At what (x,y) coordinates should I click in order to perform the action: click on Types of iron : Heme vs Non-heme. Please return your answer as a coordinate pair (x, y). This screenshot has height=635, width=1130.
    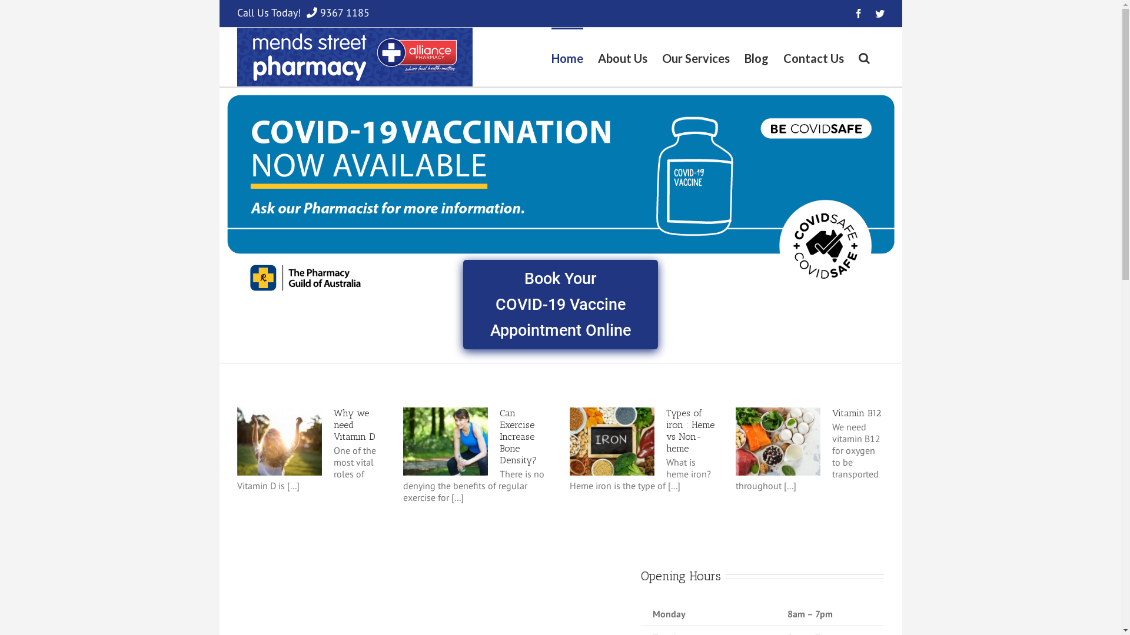
    Looking at the image, I should click on (690, 430).